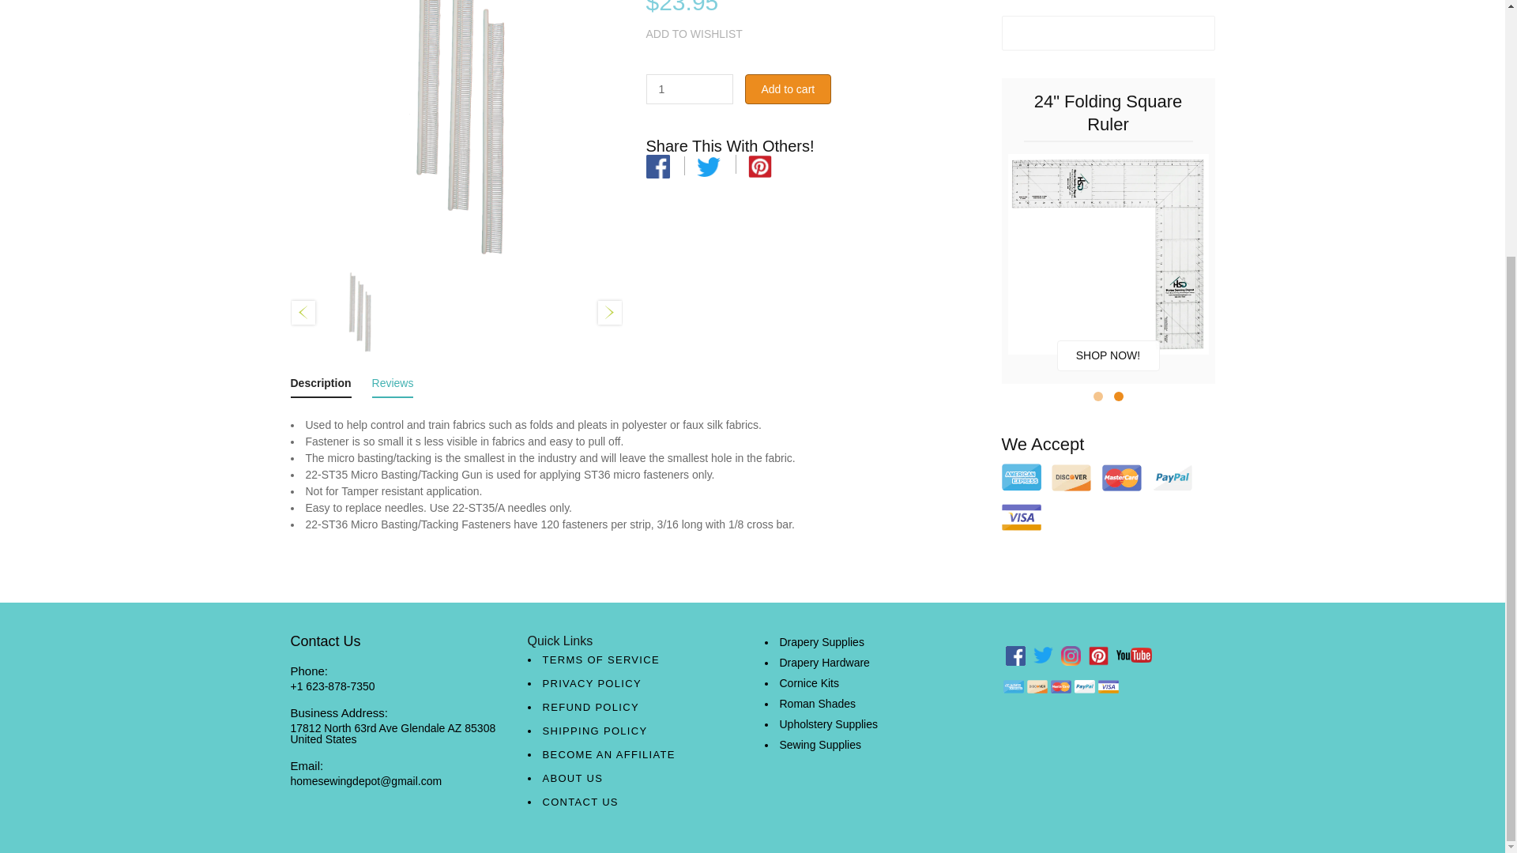  I want to click on Twitter, so click(708, 166).